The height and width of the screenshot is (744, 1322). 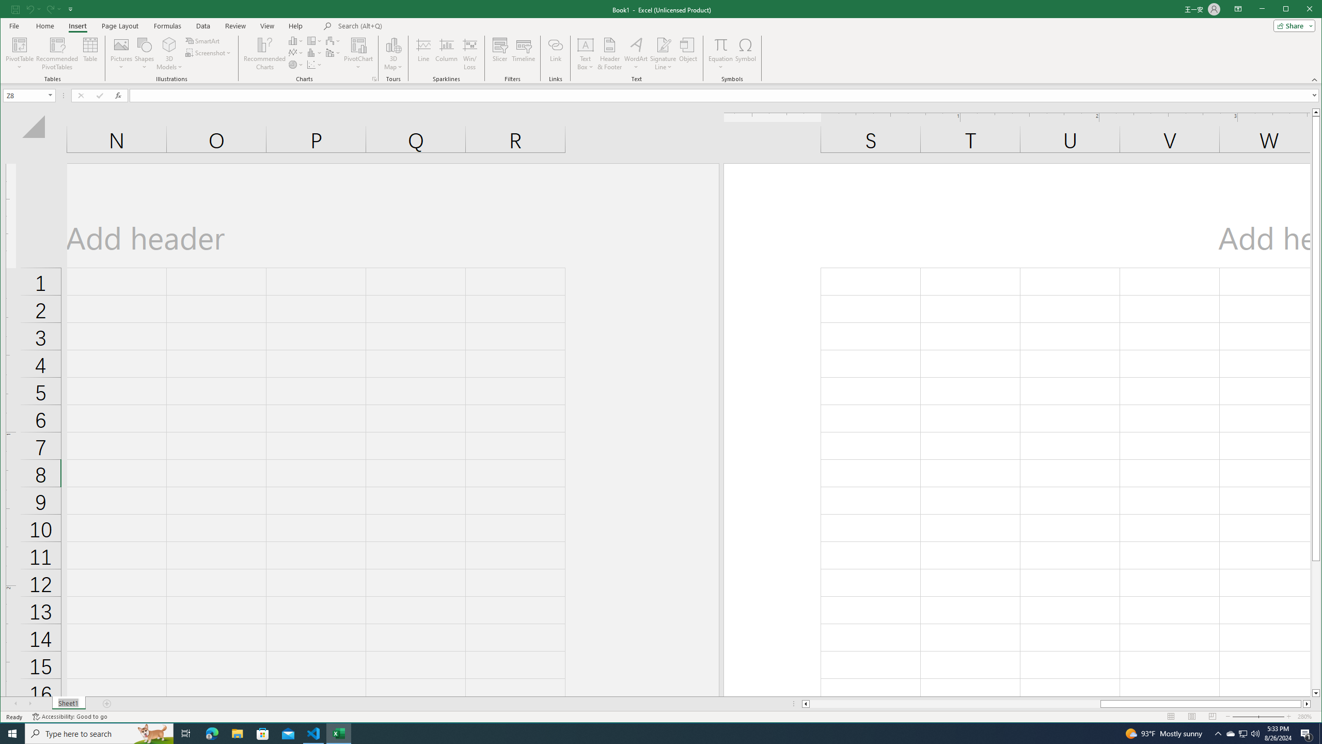 What do you see at coordinates (726, 95) in the screenshot?
I see `Start` at bounding box center [726, 95].